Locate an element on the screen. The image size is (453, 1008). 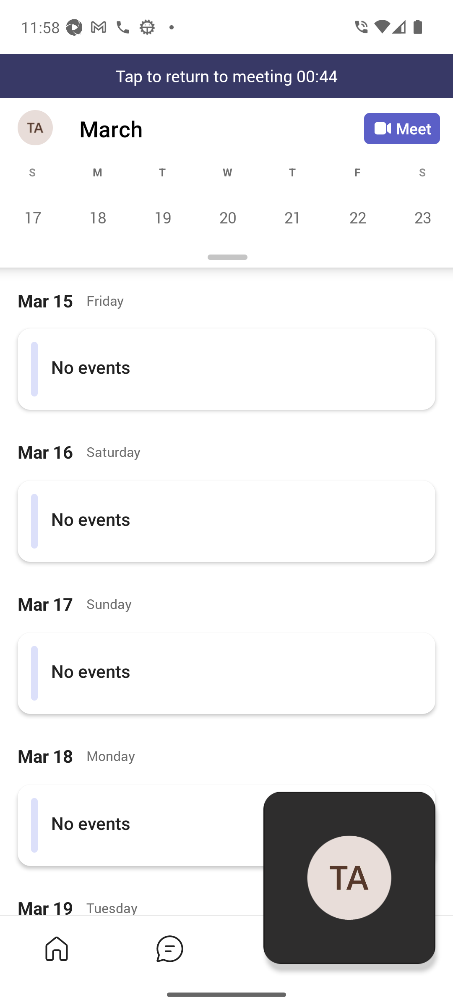
Sunday, March 17 17 is located at coordinates (33, 217).